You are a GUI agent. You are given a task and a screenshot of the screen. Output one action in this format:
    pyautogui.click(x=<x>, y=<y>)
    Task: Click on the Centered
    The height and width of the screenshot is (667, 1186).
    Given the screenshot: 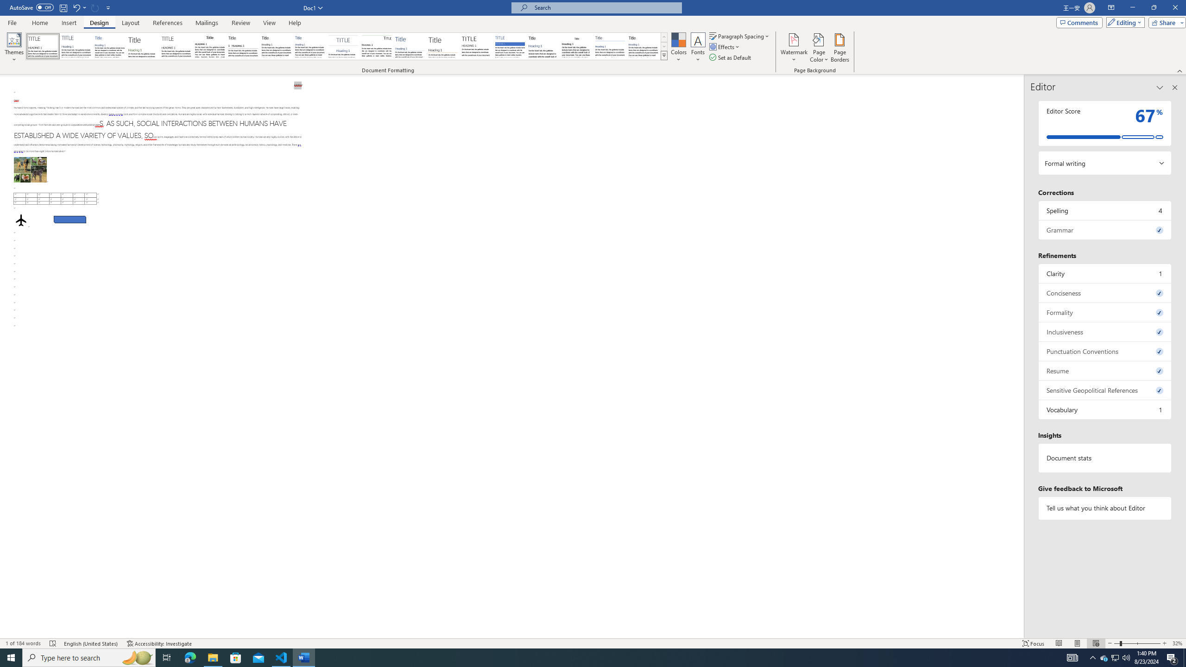 What is the action you would take?
    pyautogui.click(x=343, y=46)
    